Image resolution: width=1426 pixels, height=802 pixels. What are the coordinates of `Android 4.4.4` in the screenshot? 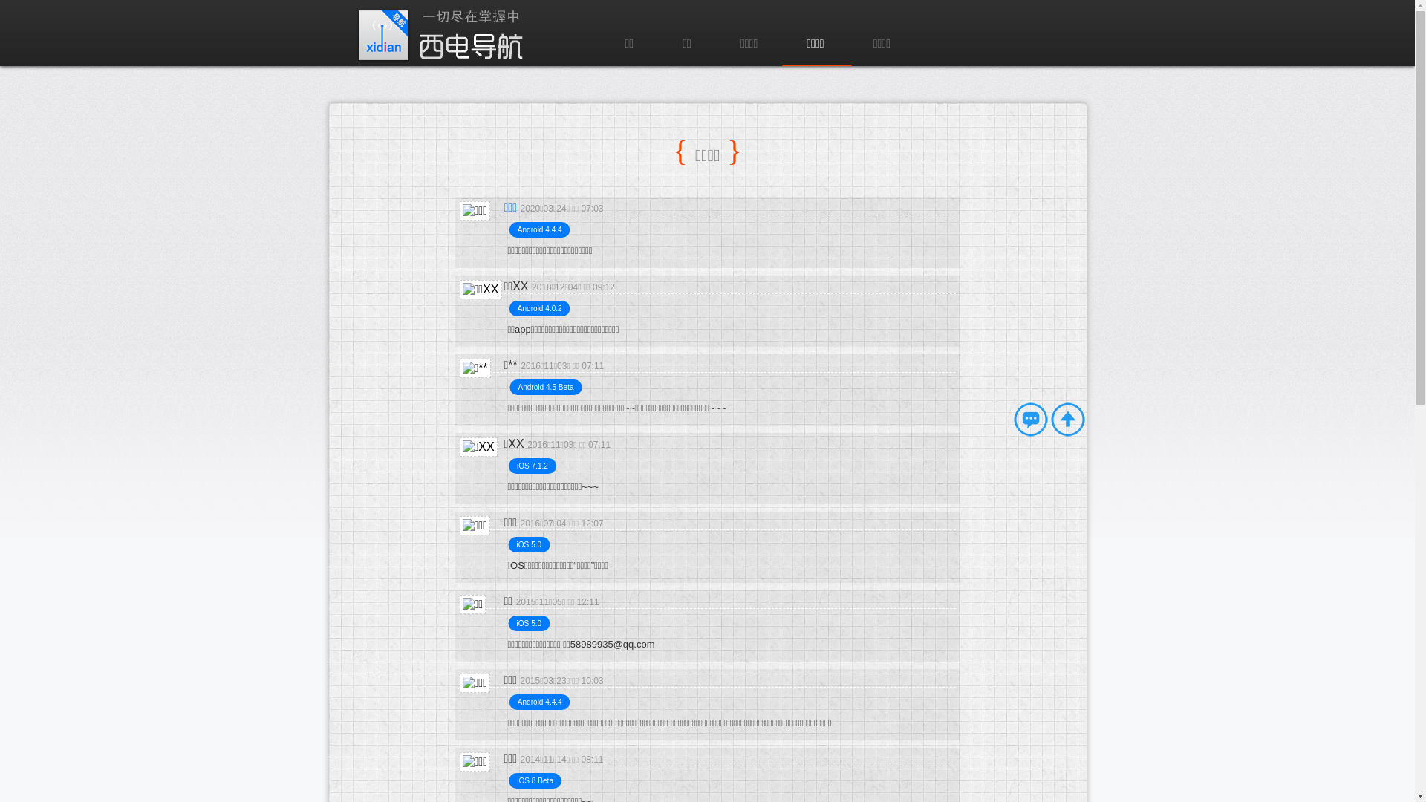 It's located at (542, 702).